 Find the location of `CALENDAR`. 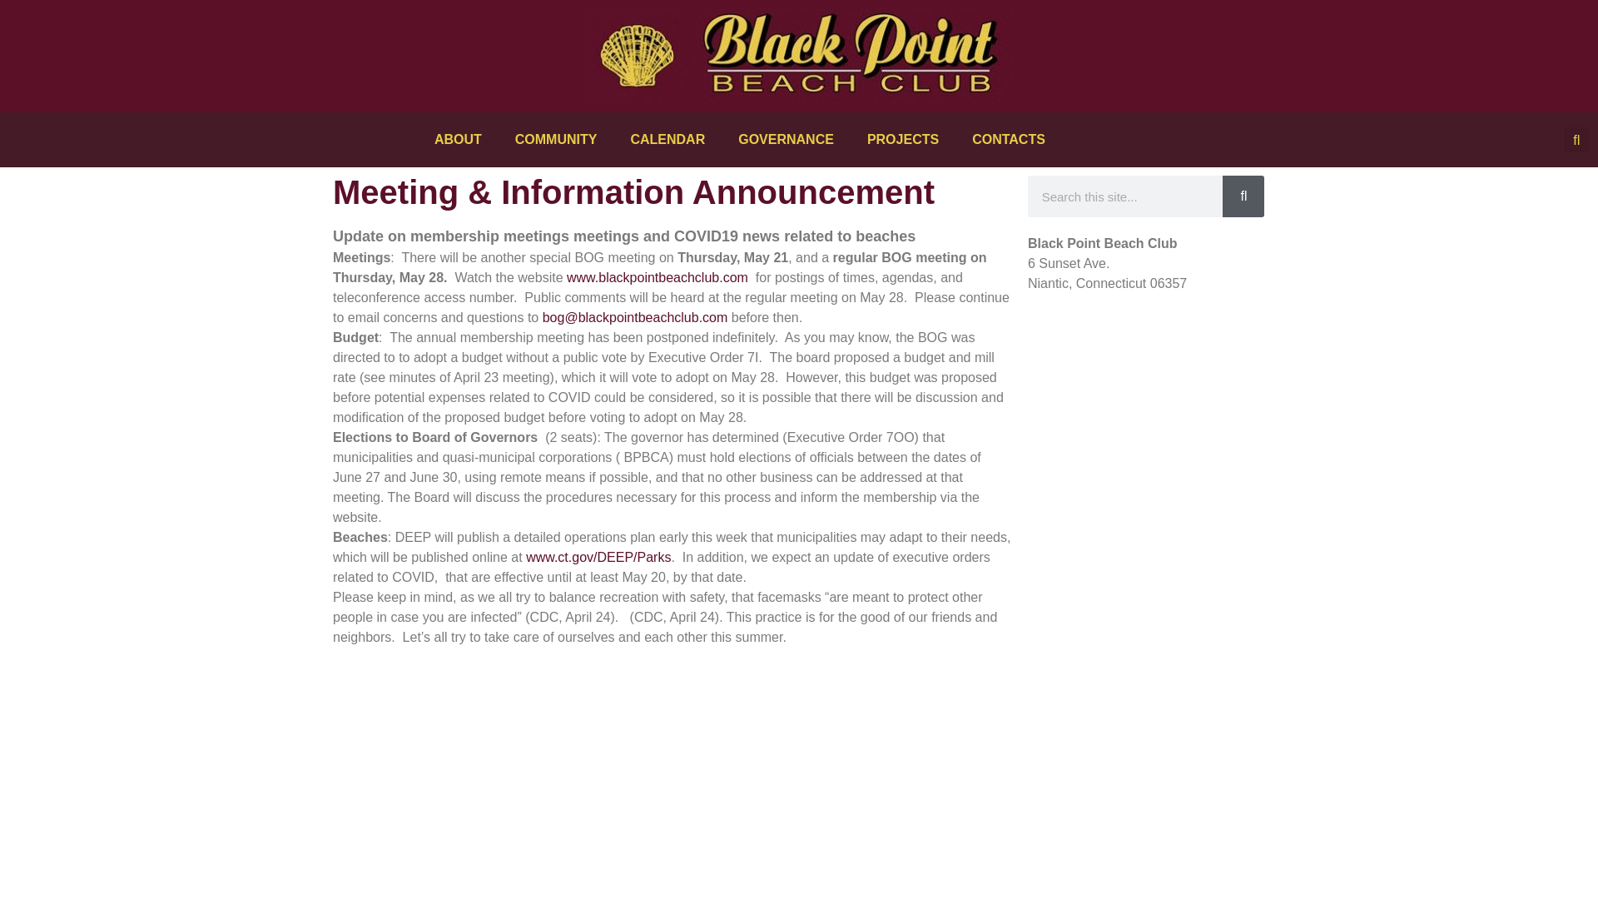

CALENDAR is located at coordinates (667, 140).